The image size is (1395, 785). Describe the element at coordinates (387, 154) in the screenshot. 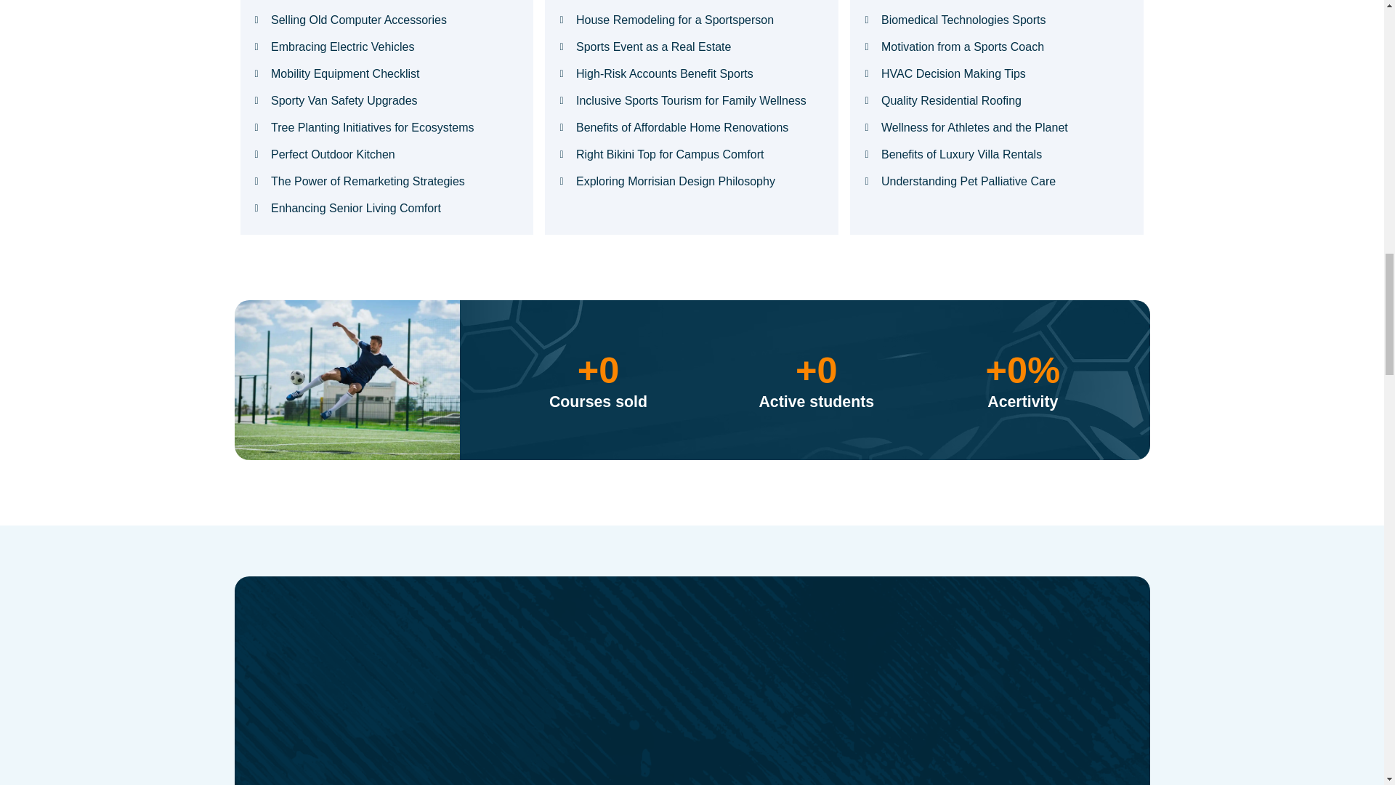

I see `Perfect Outdoor Kitchen` at that location.